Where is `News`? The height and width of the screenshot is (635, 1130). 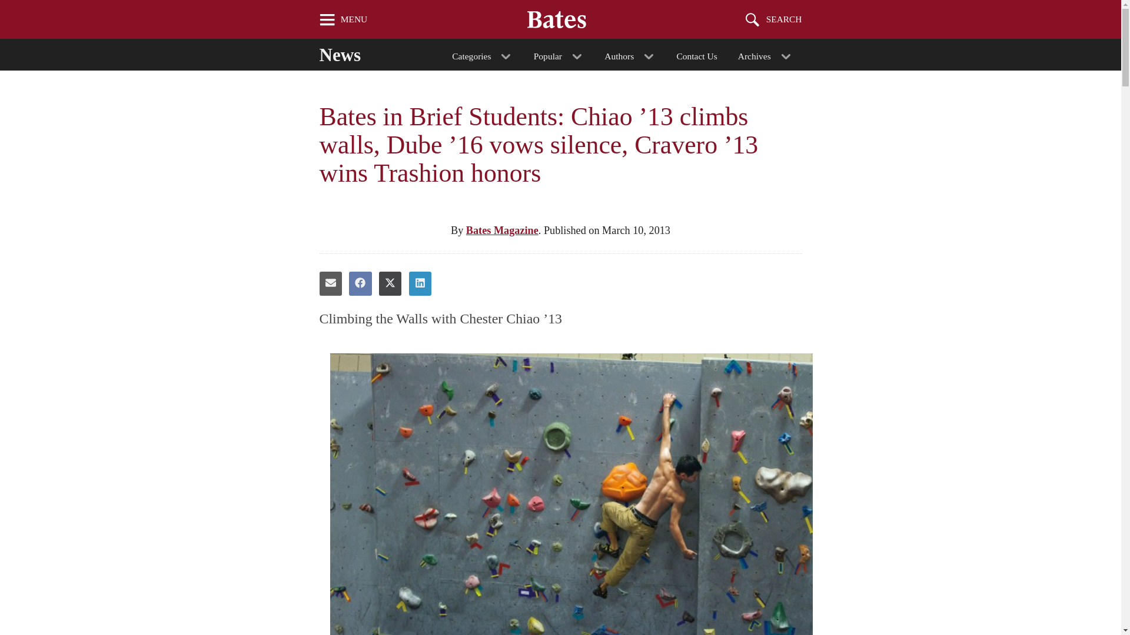
News is located at coordinates (351, 52).